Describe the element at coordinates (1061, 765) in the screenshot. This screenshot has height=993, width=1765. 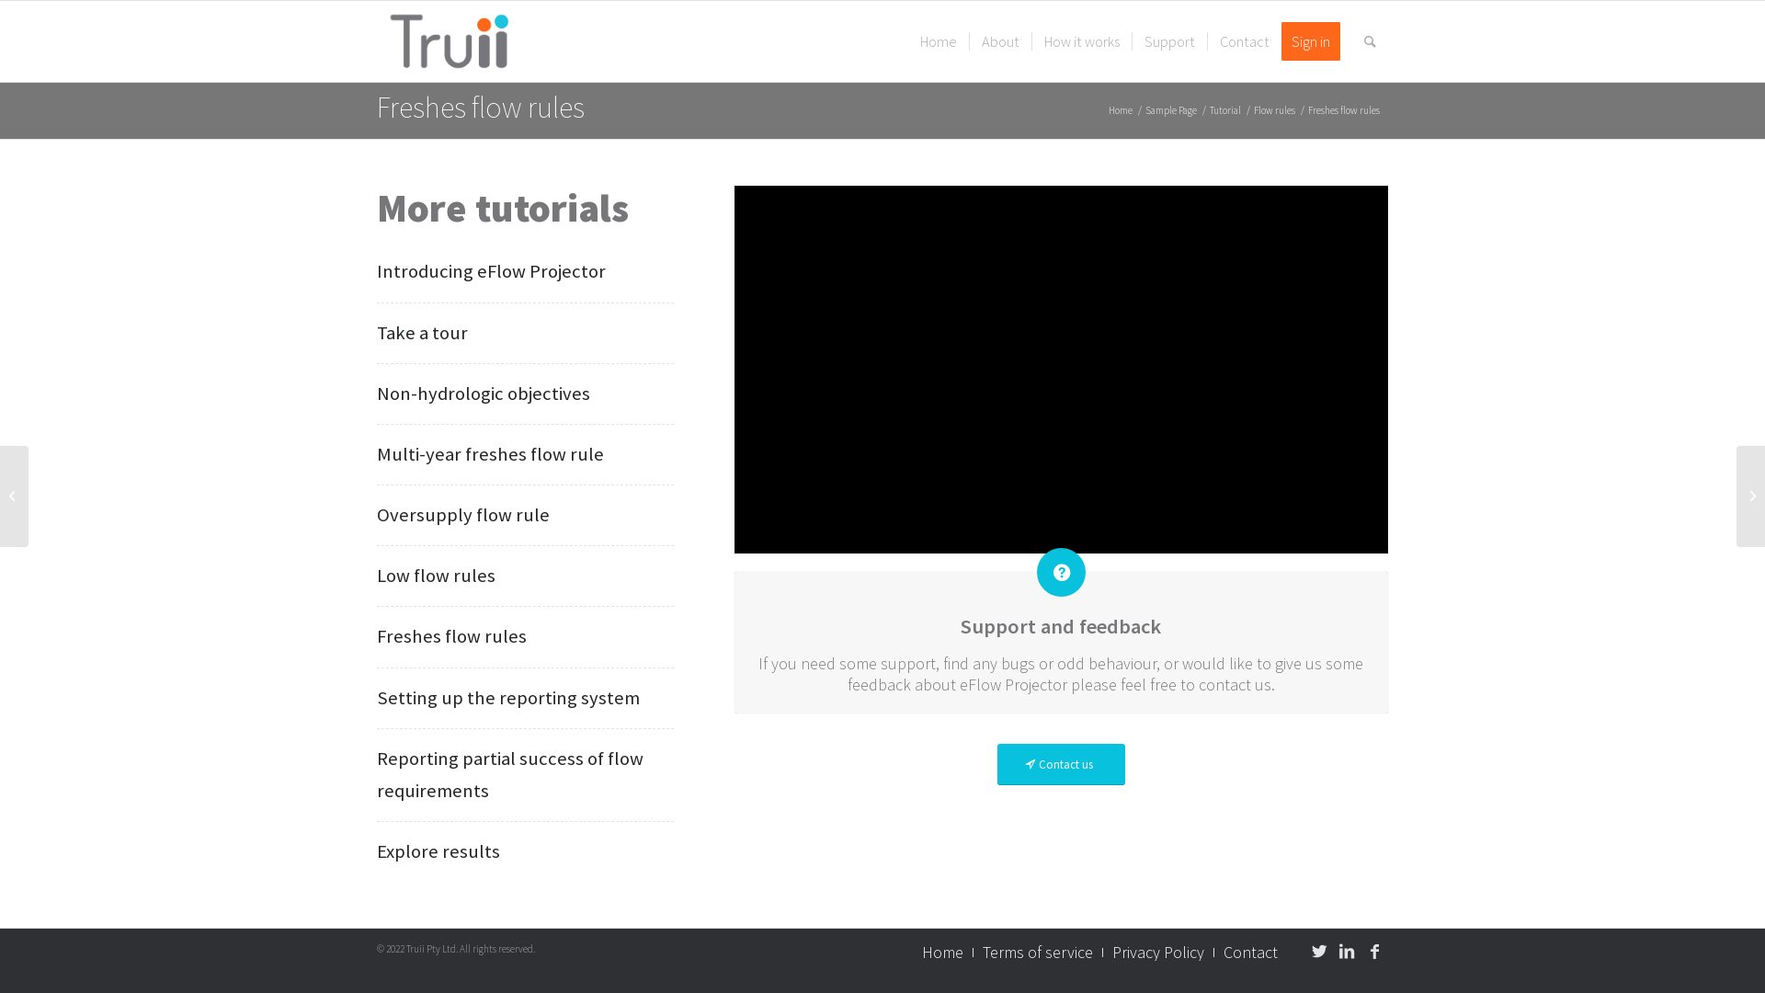
I see `Contact us` at that location.